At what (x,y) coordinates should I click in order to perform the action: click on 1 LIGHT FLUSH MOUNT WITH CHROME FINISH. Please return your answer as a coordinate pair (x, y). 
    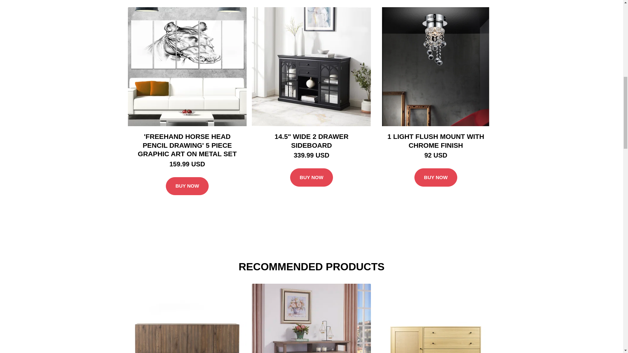
    Looking at the image, I should click on (436, 141).